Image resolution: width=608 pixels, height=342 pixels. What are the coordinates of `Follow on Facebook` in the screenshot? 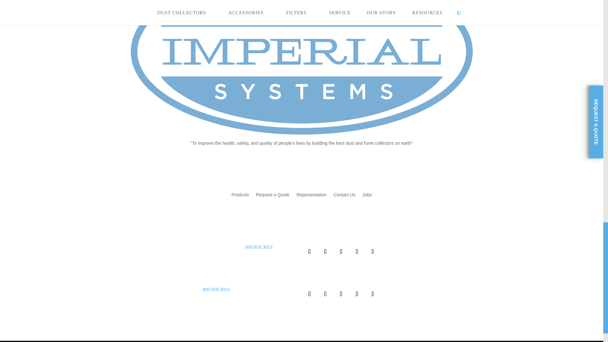 It's located at (309, 251).